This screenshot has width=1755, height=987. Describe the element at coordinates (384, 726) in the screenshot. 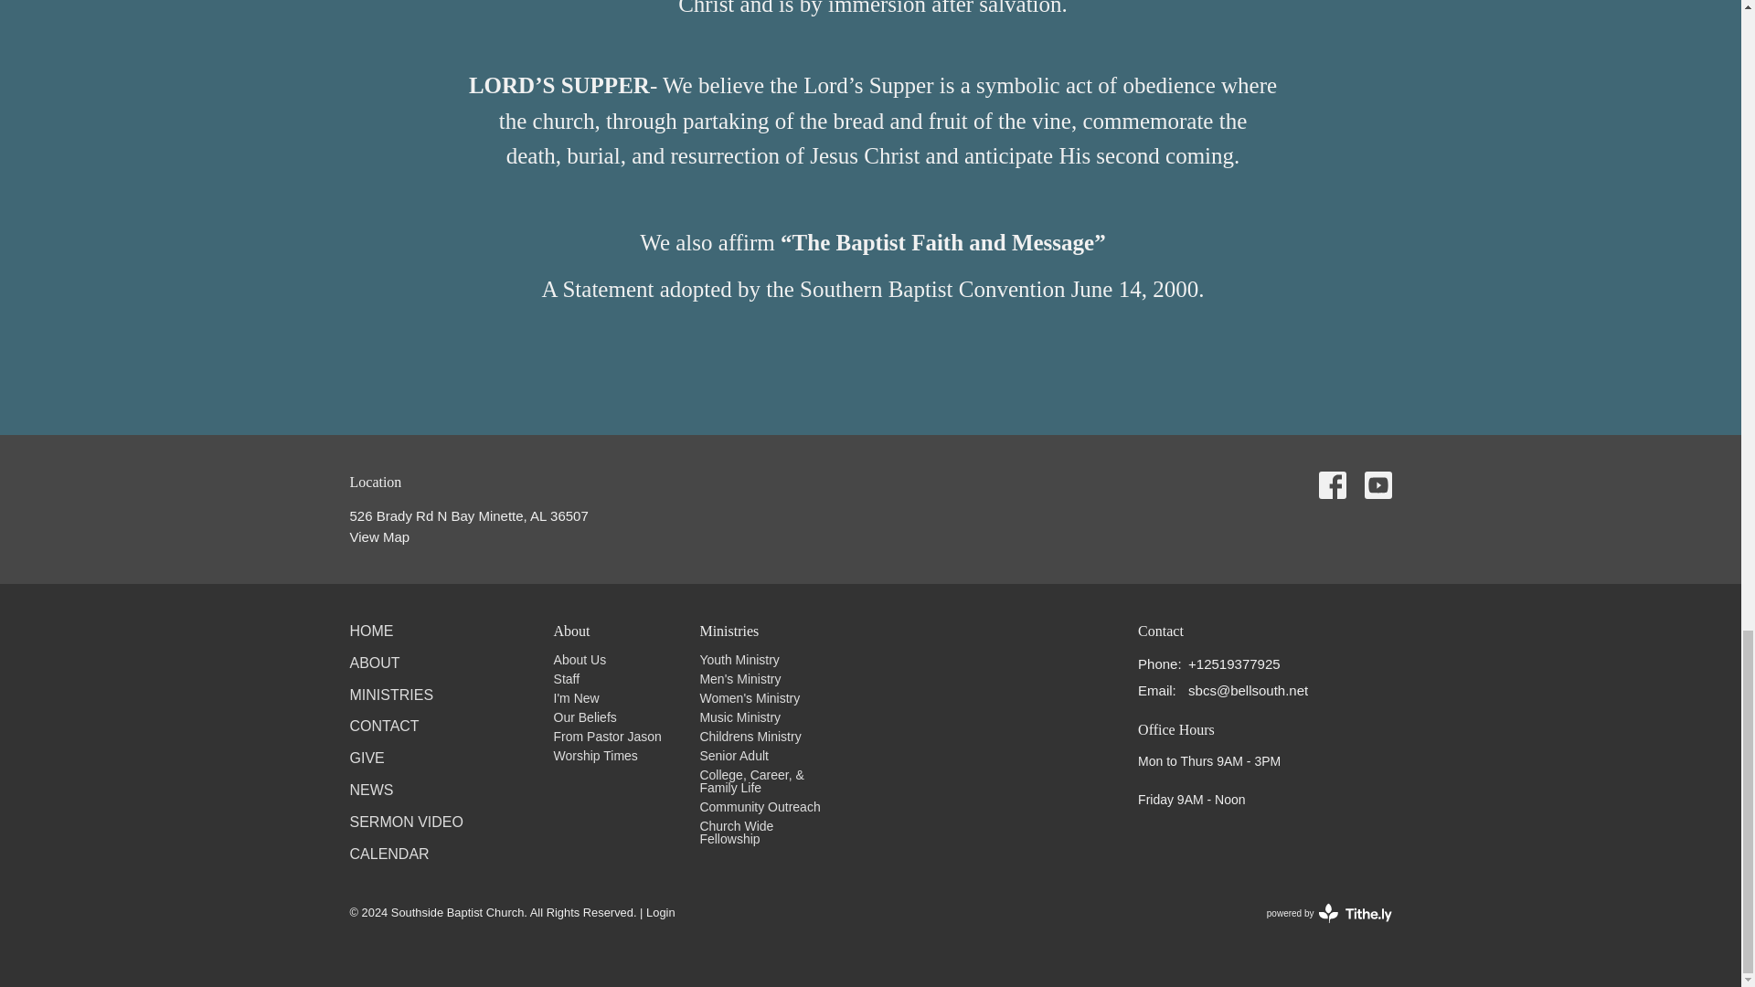

I see `CONTACT` at that location.